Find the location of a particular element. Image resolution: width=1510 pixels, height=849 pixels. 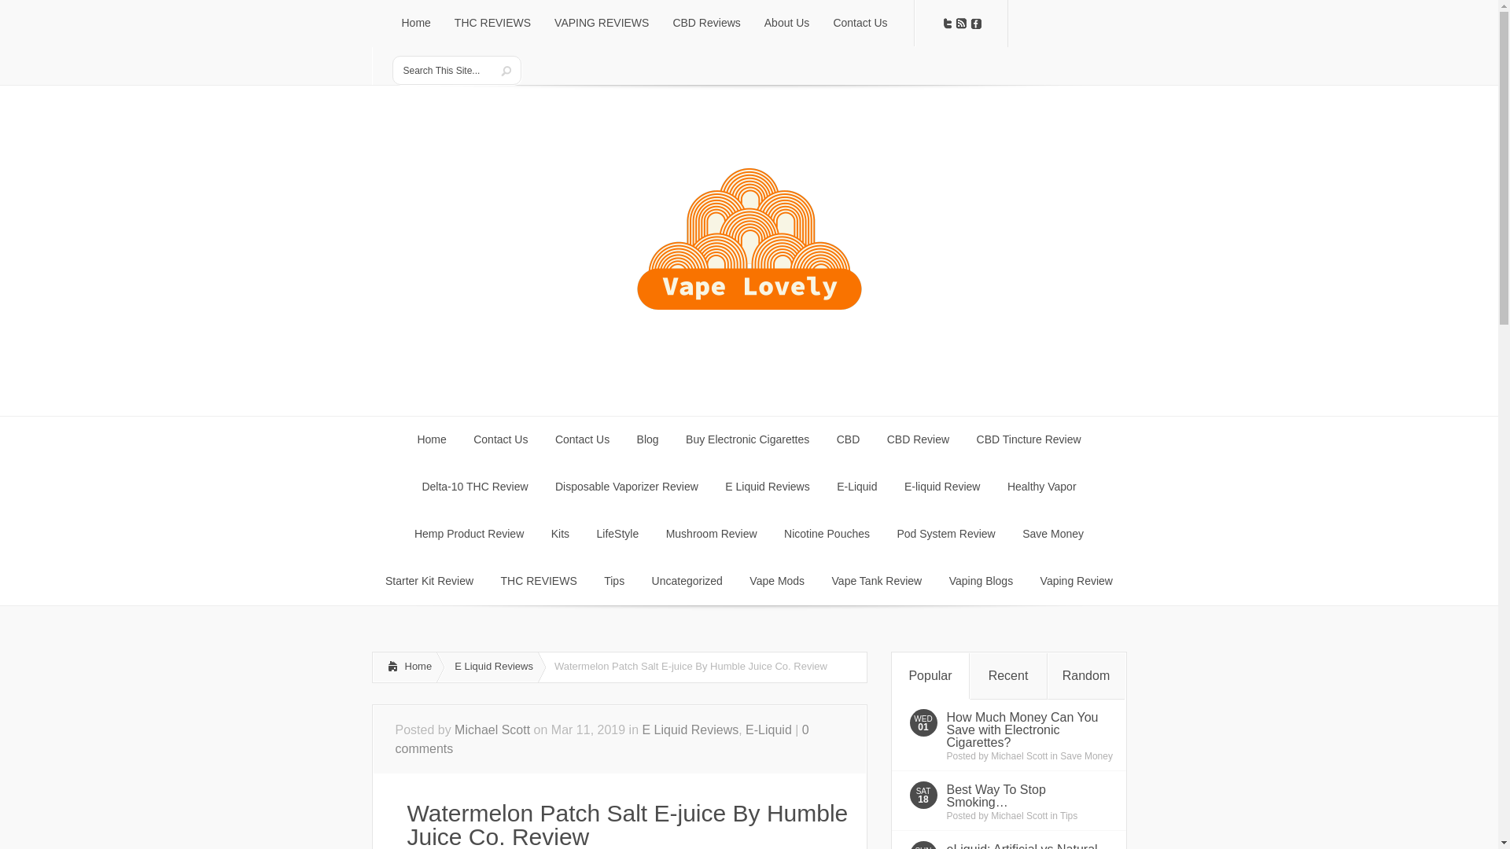

Posts by Michael Scott is located at coordinates (1019, 755).